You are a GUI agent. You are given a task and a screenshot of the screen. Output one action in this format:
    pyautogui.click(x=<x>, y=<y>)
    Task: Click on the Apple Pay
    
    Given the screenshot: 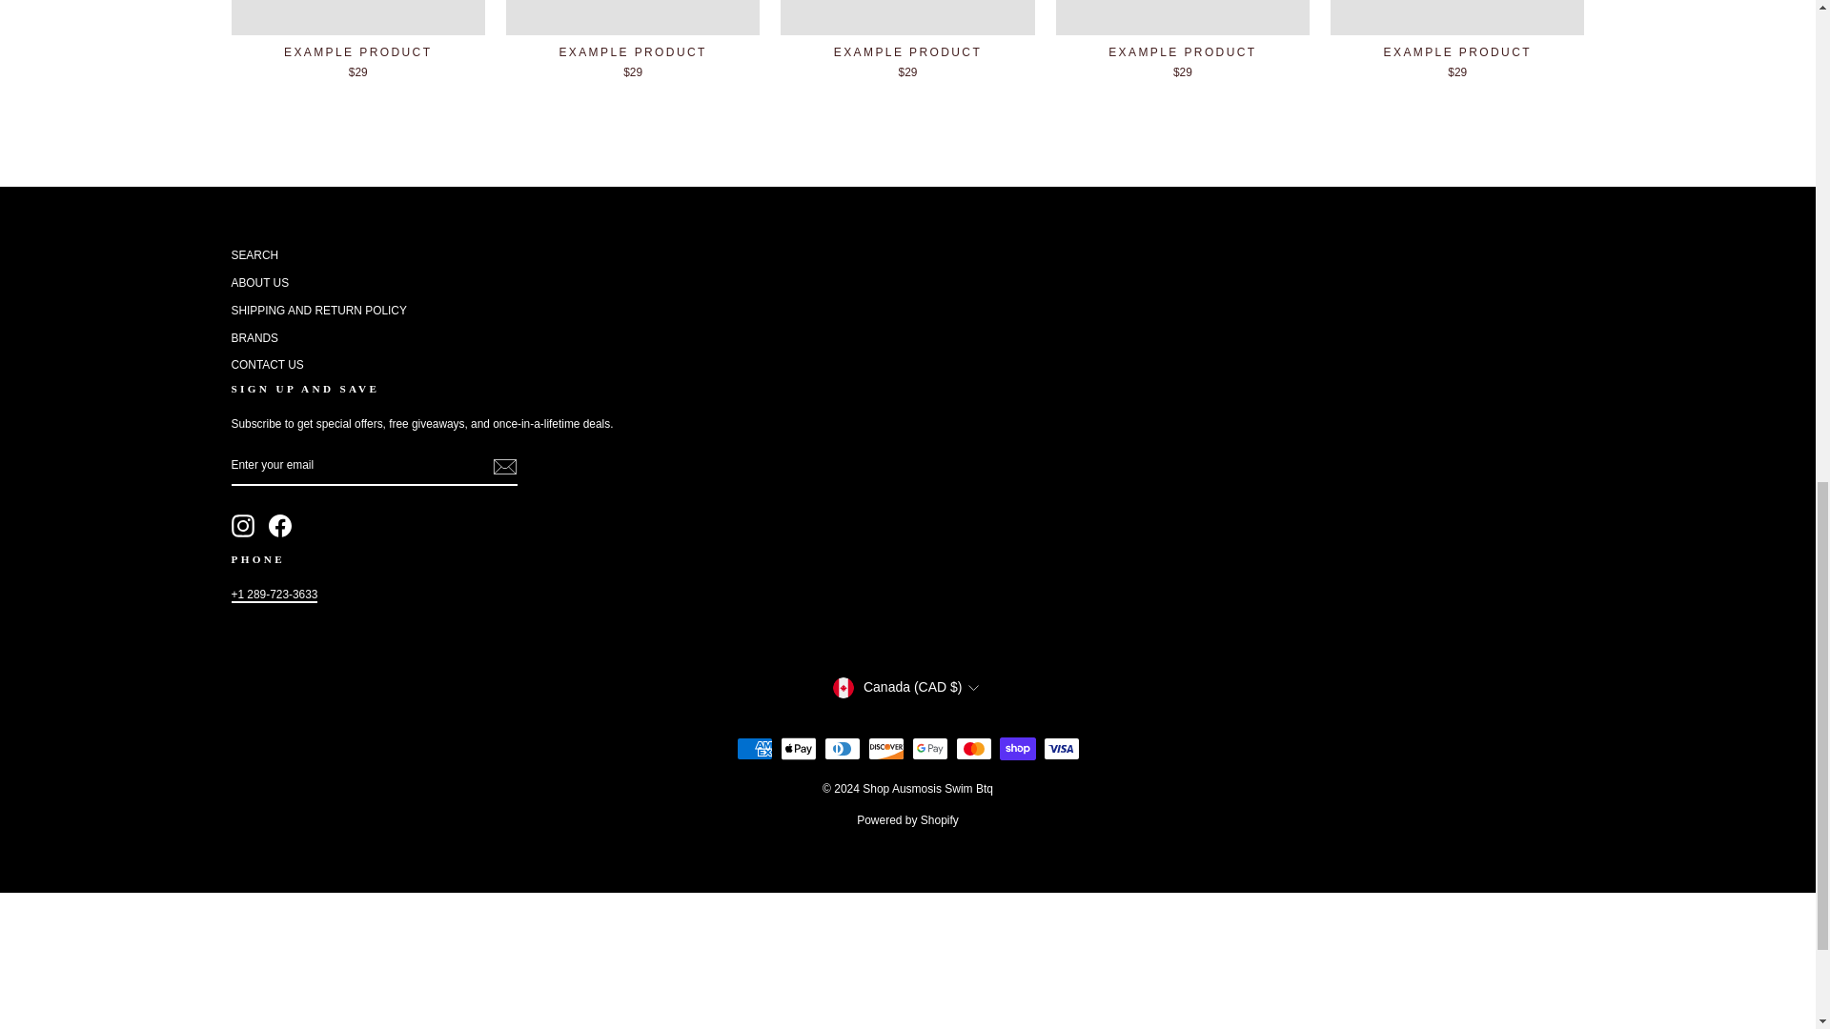 What is the action you would take?
    pyautogui.click(x=797, y=749)
    